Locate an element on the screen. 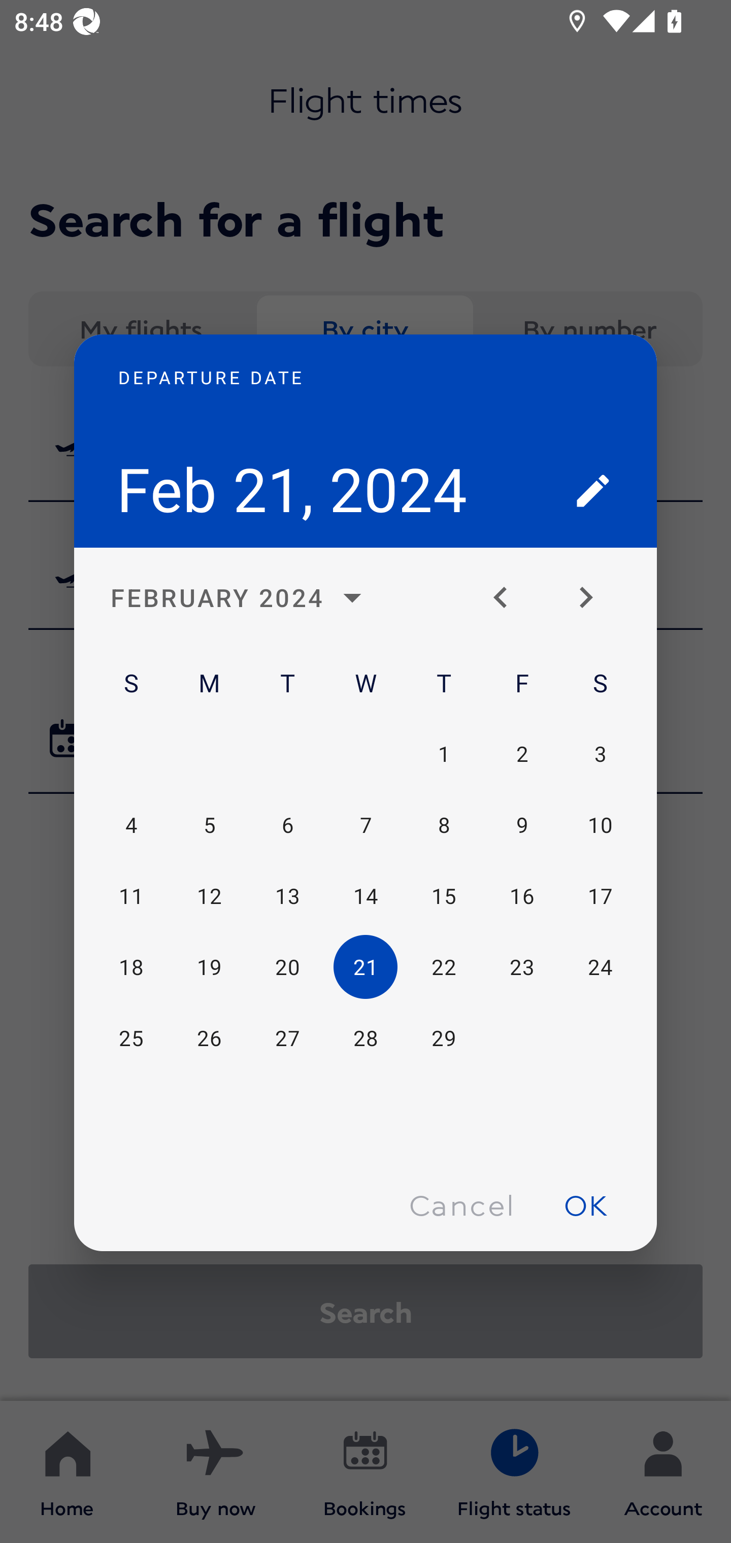 The height and width of the screenshot is (1543, 731). 4 Sun, Feb 4 is located at coordinates (131, 825).